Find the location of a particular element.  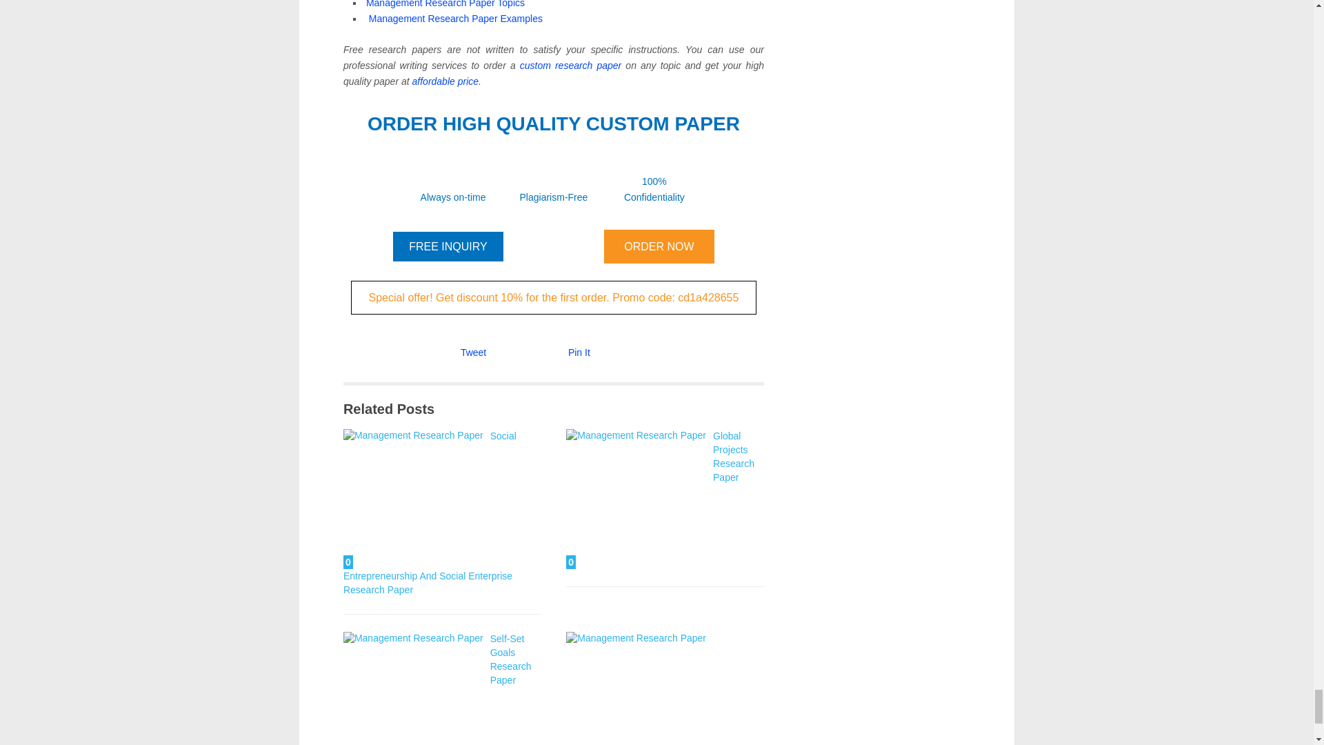

0 is located at coordinates (636, 499).